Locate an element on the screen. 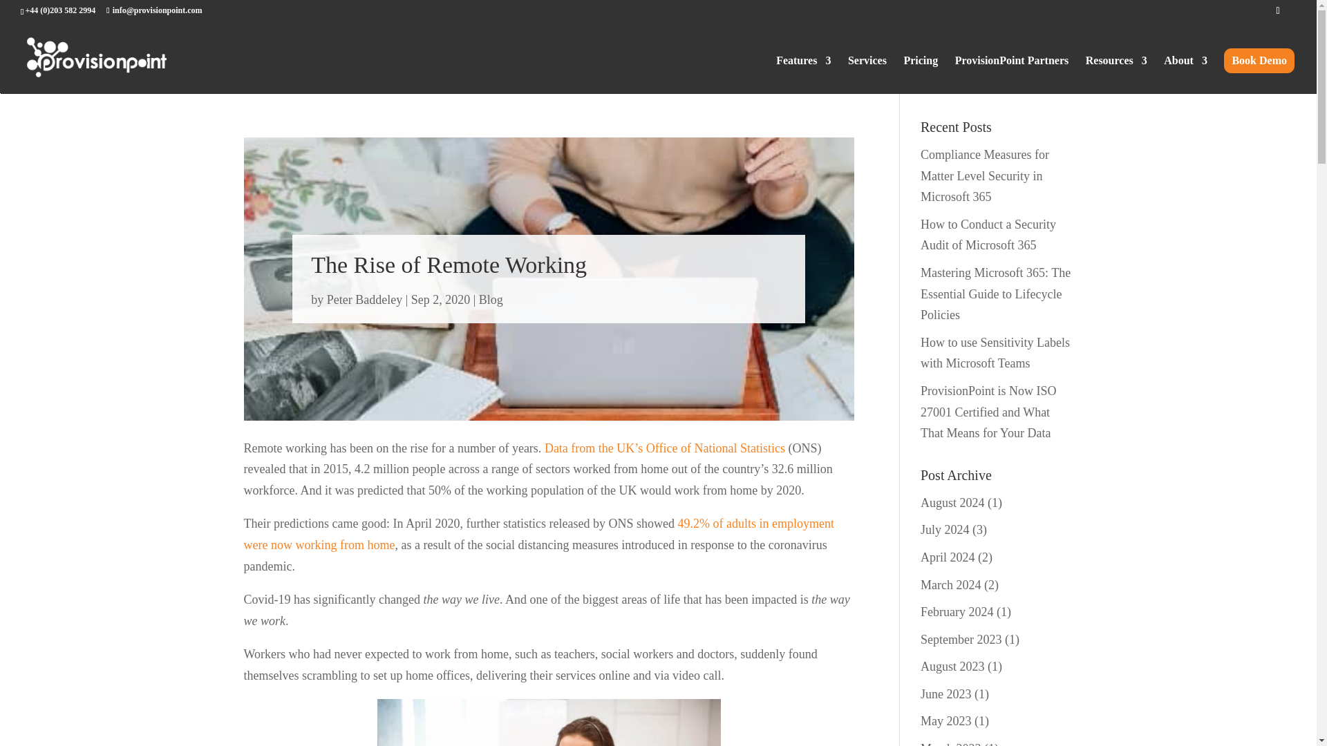 The image size is (1327, 746). Features is located at coordinates (803, 75).